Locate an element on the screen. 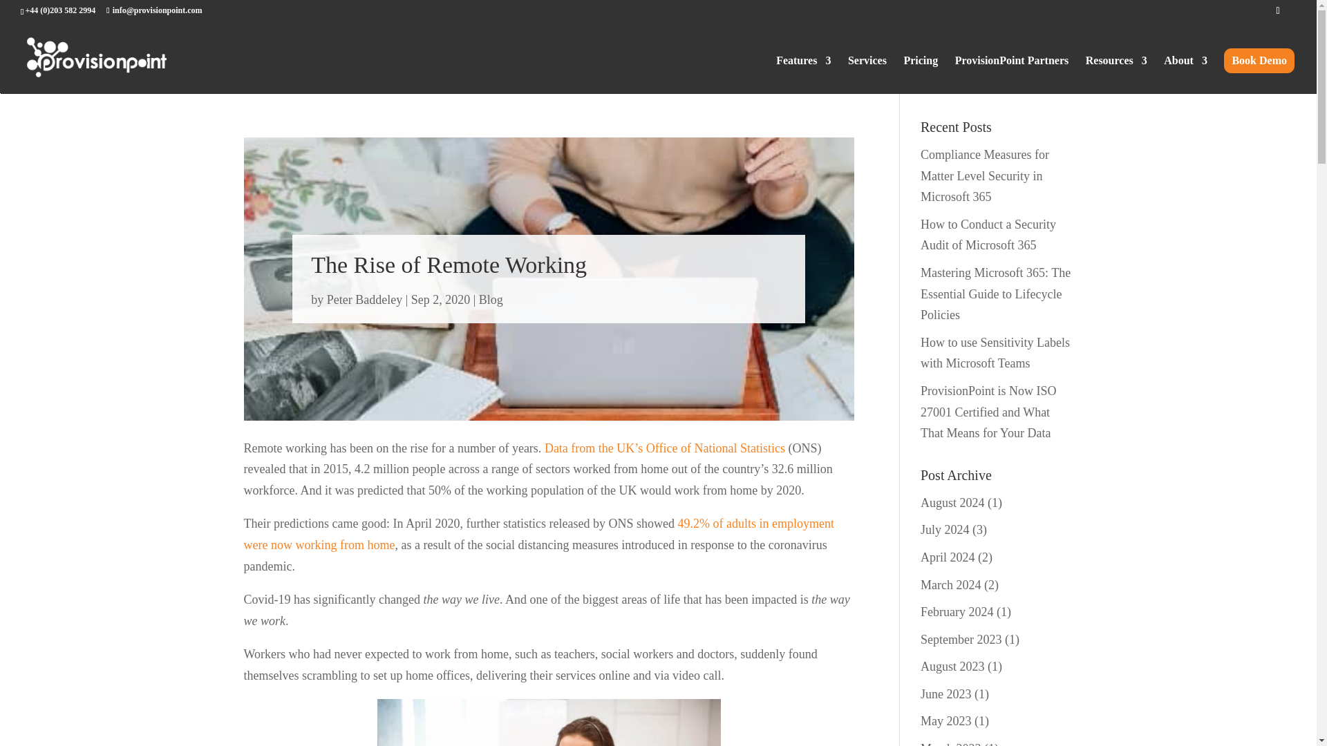 The image size is (1327, 746). Features is located at coordinates (803, 75).